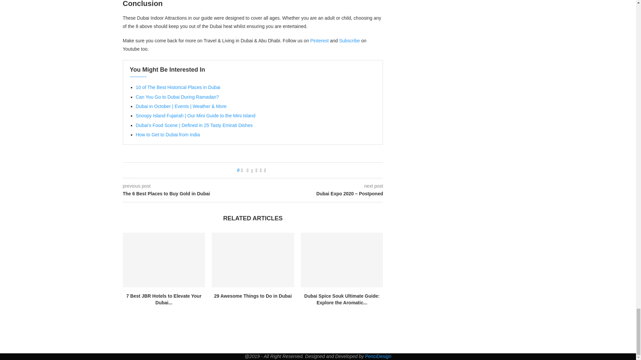 Image resolution: width=641 pixels, height=360 pixels. I want to click on Can You Go to Dubai During Ramadan?, so click(177, 97).